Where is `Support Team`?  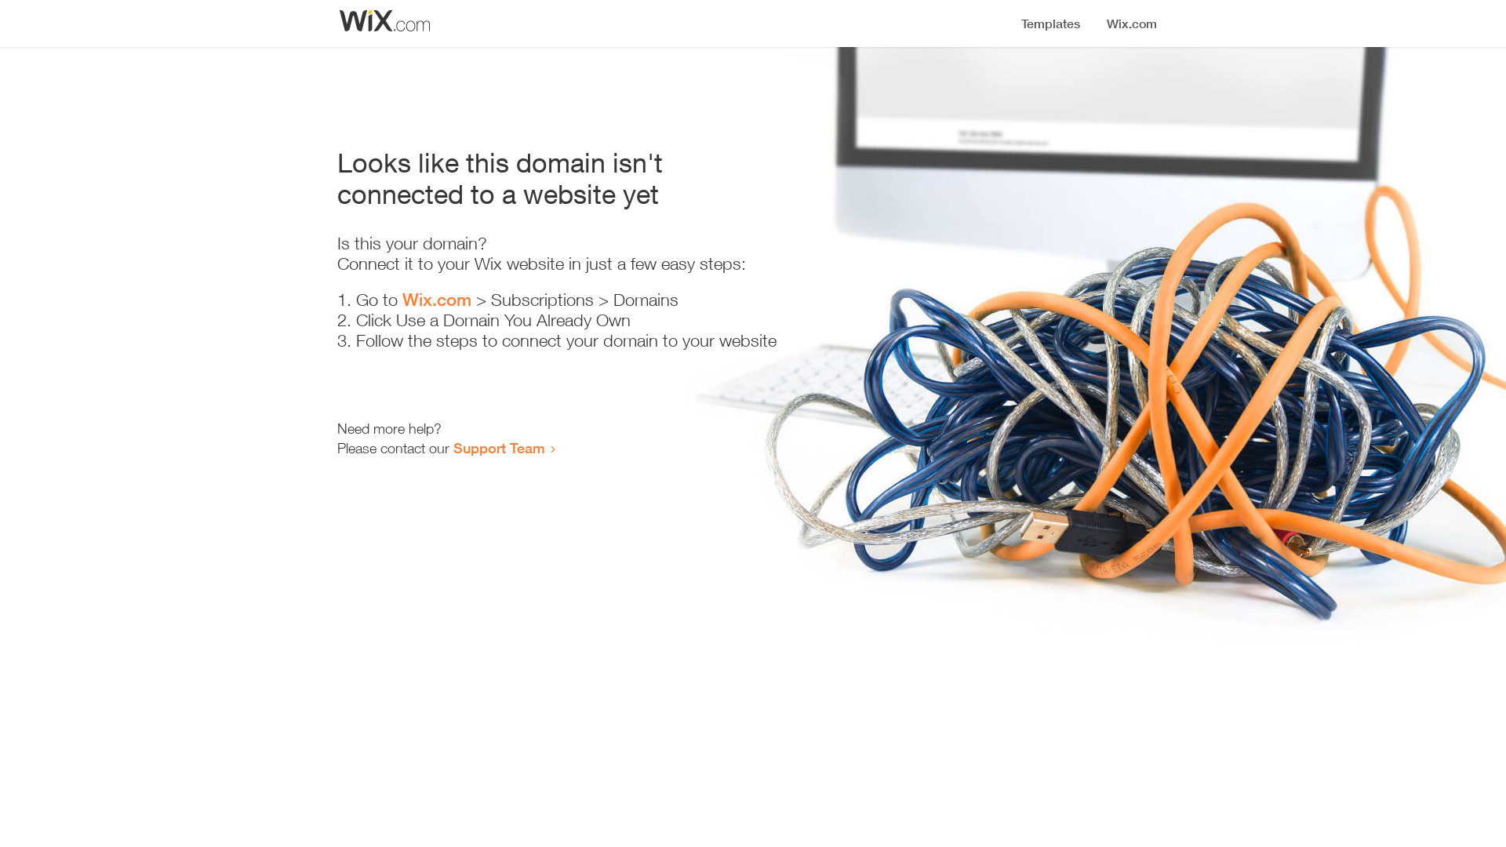 Support Team is located at coordinates (499, 448).